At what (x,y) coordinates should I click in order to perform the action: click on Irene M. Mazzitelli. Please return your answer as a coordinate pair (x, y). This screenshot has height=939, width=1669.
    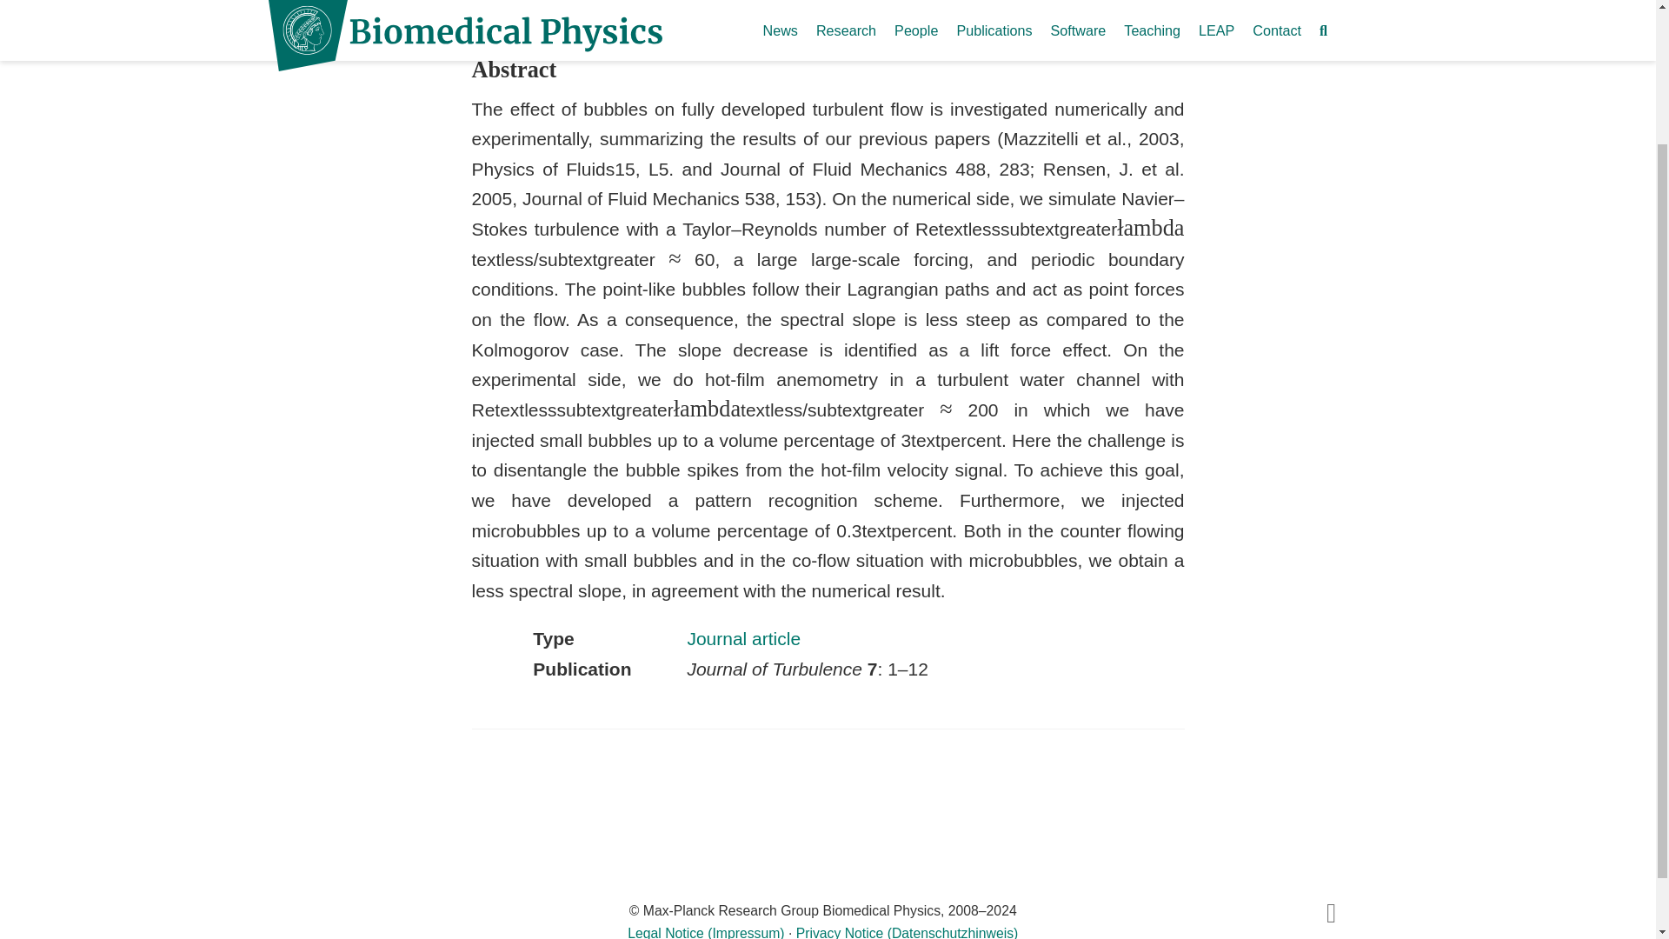
    Looking at the image, I should click on (758, 3).